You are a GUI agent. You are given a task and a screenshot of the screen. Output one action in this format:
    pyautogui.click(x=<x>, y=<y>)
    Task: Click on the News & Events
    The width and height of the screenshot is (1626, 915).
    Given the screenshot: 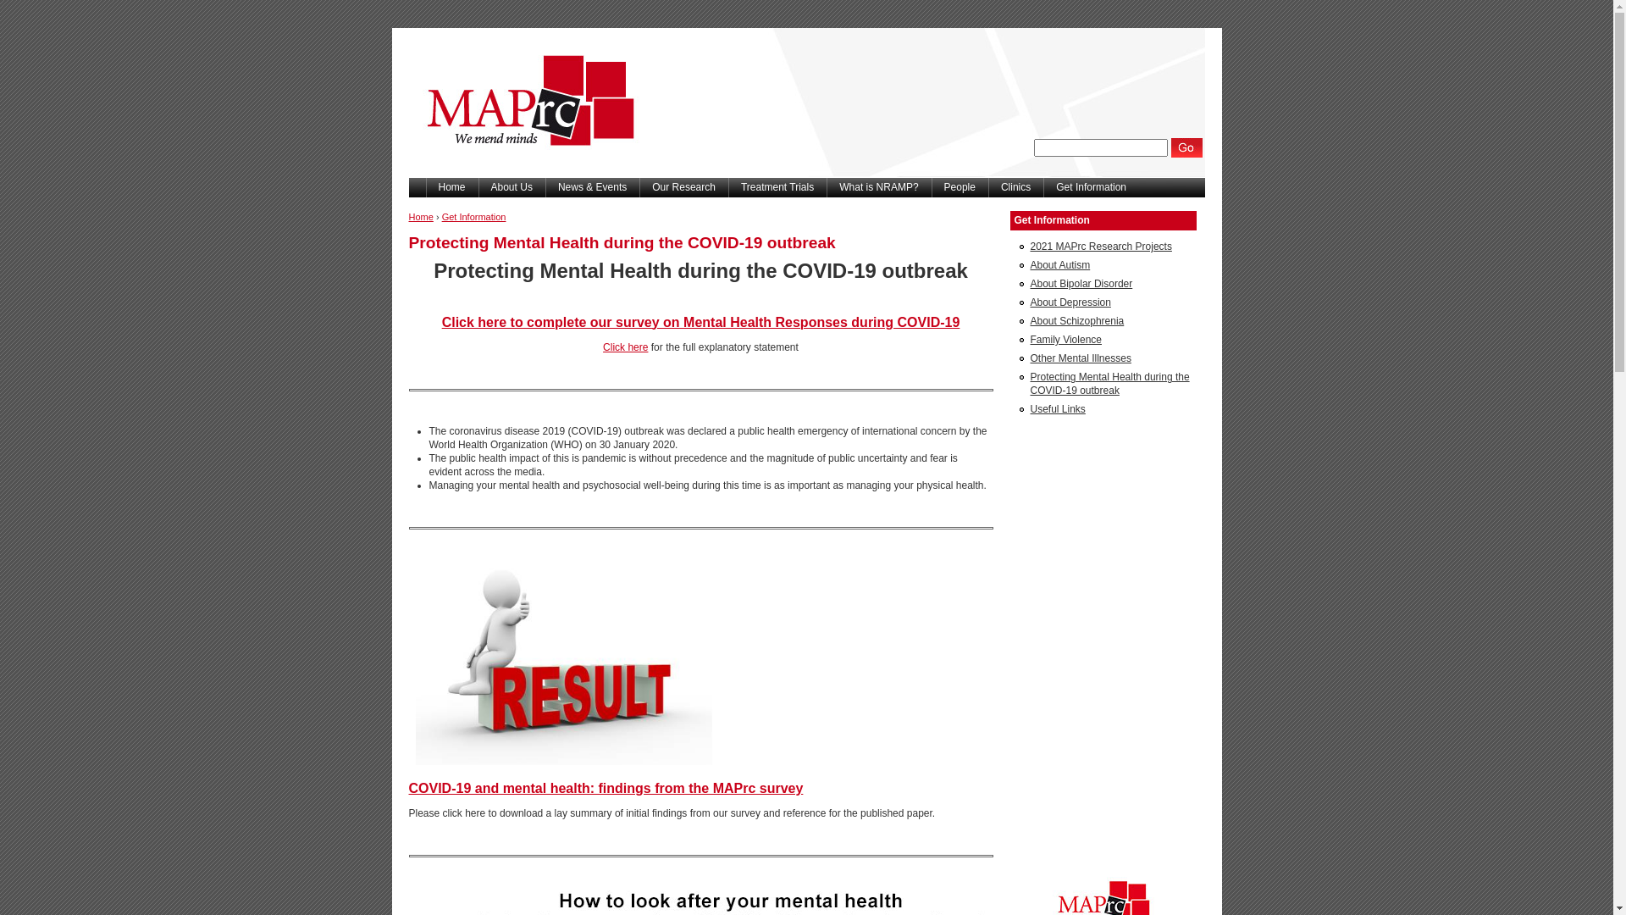 What is the action you would take?
    pyautogui.click(x=593, y=188)
    